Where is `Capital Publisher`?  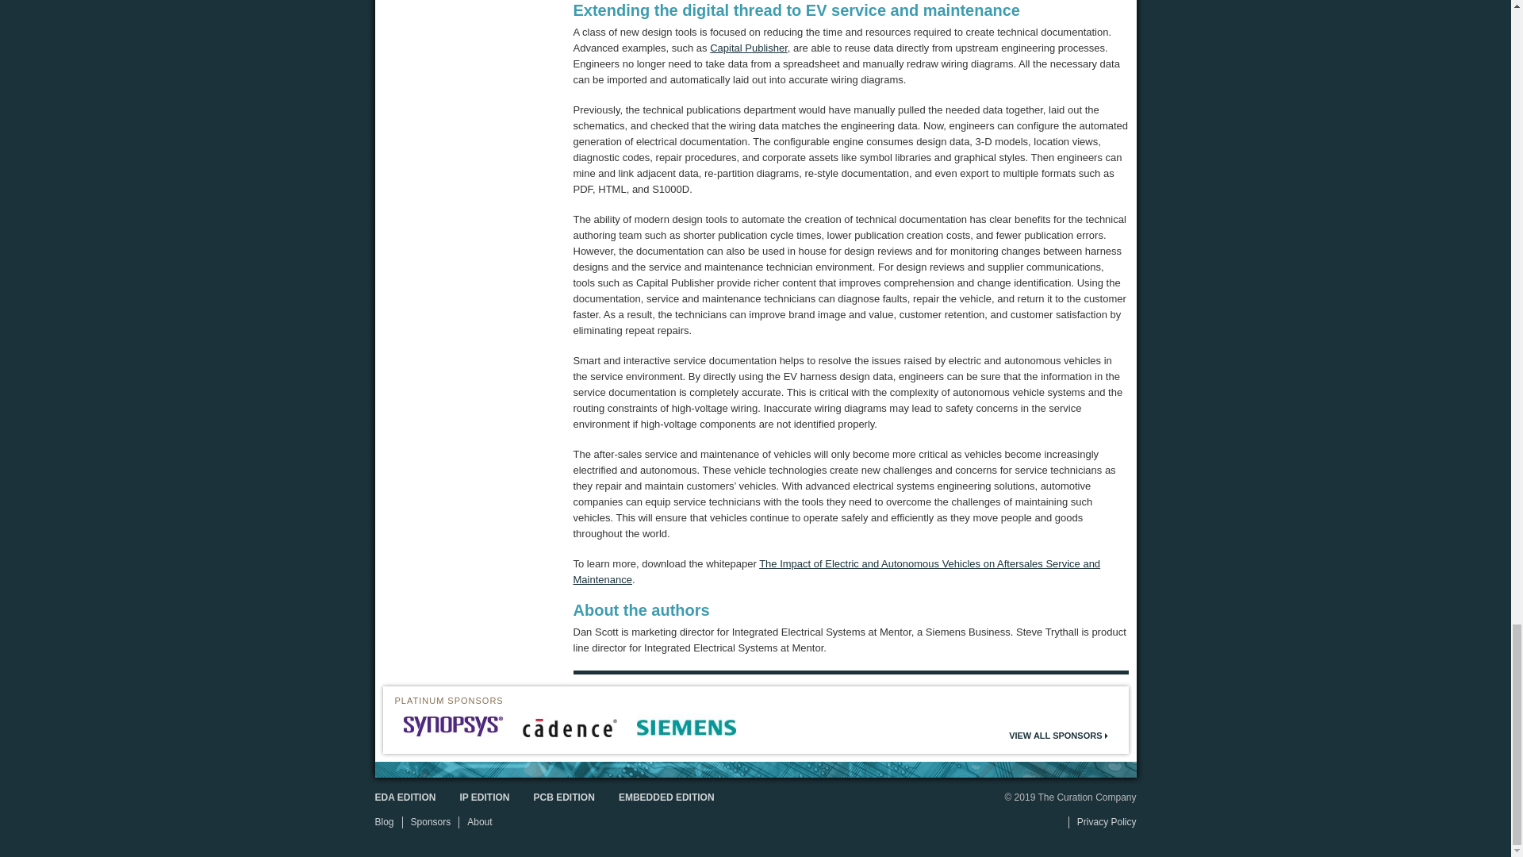
Capital Publisher is located at coordinates (748, 48).